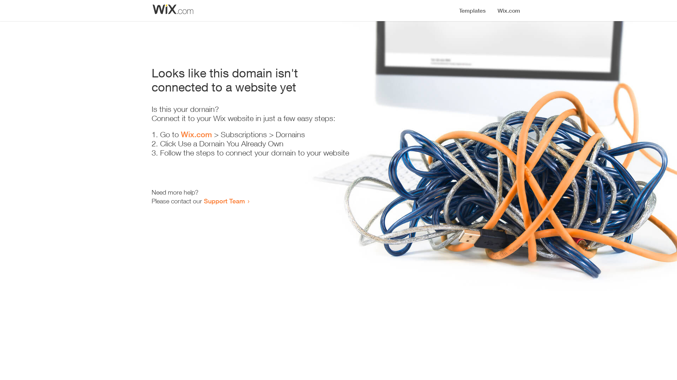  I want to click on Support Team, so click(224, 201).